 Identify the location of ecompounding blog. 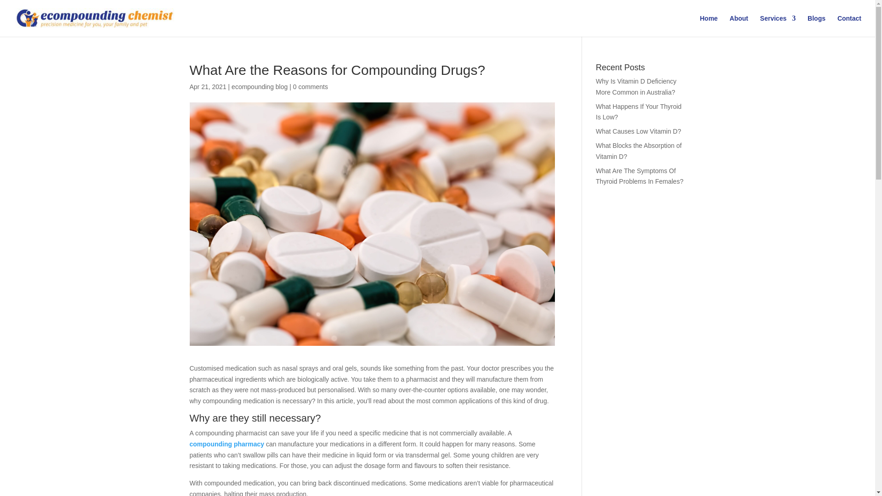
(259, 86).